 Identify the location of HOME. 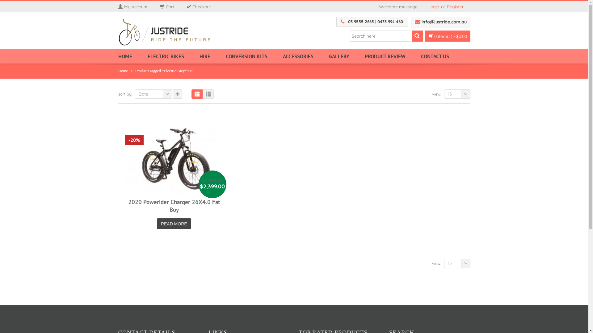
(133, 56).